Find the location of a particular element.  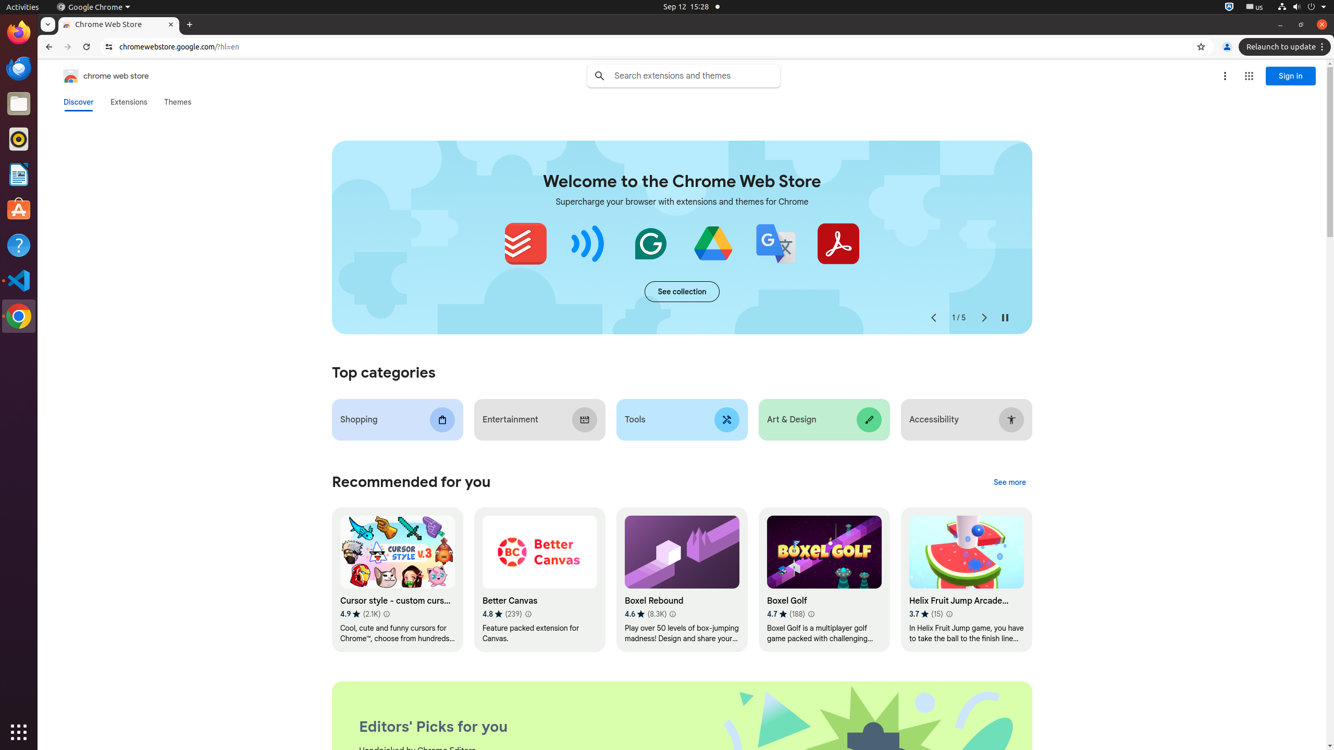

Art & Design is located at coordinates (824, 420).